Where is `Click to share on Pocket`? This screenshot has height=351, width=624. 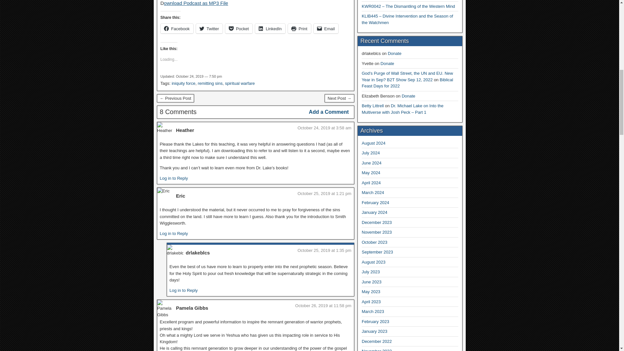
Click to share on Pocket is located at coordinates (239, 29).